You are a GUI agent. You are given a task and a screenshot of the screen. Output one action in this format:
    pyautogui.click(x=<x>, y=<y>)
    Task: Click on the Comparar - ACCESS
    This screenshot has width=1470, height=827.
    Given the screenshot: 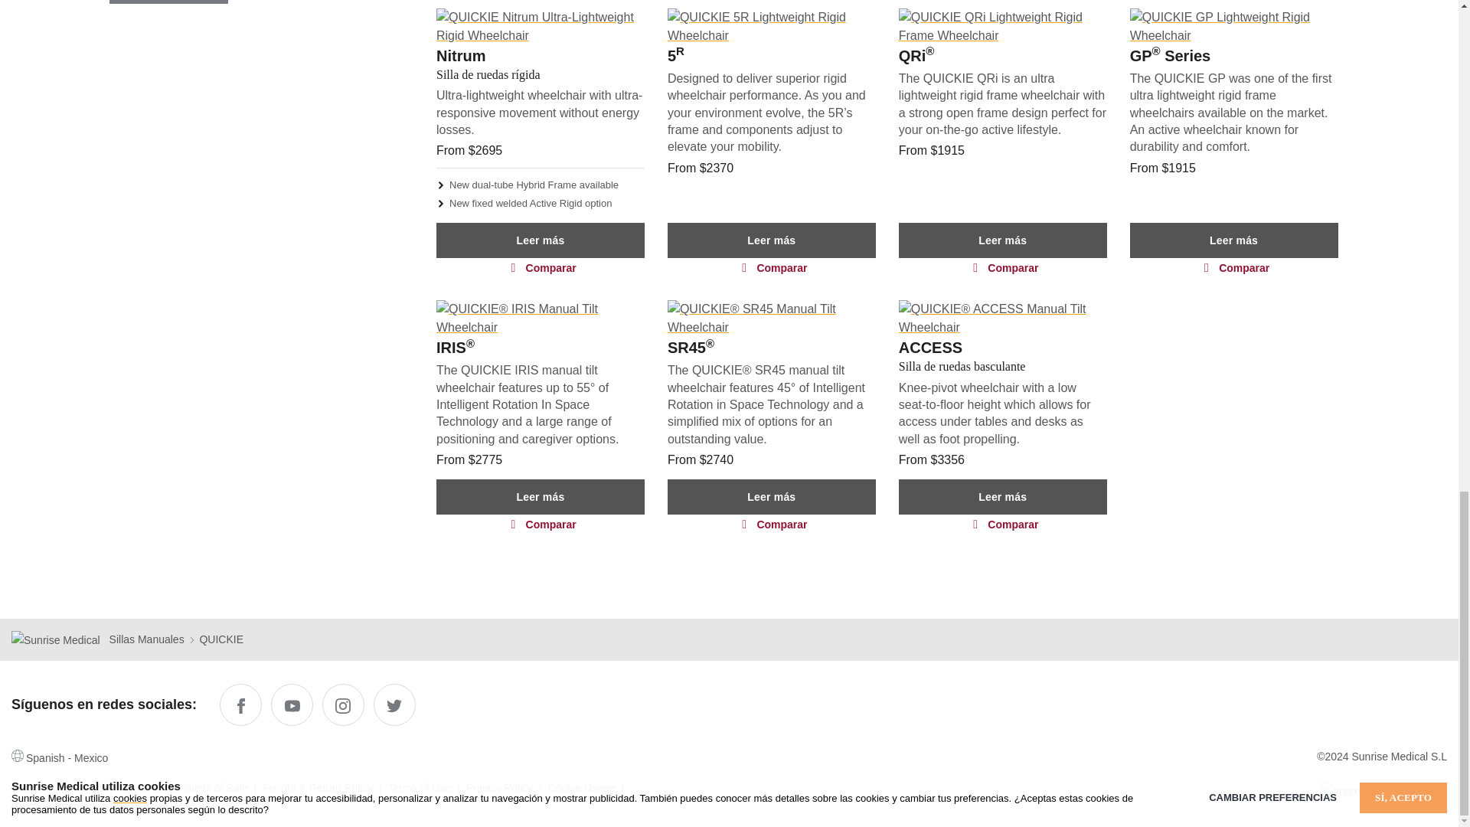 What is the action you would take?
    pyautogui.click(x=1002, y=524)
    